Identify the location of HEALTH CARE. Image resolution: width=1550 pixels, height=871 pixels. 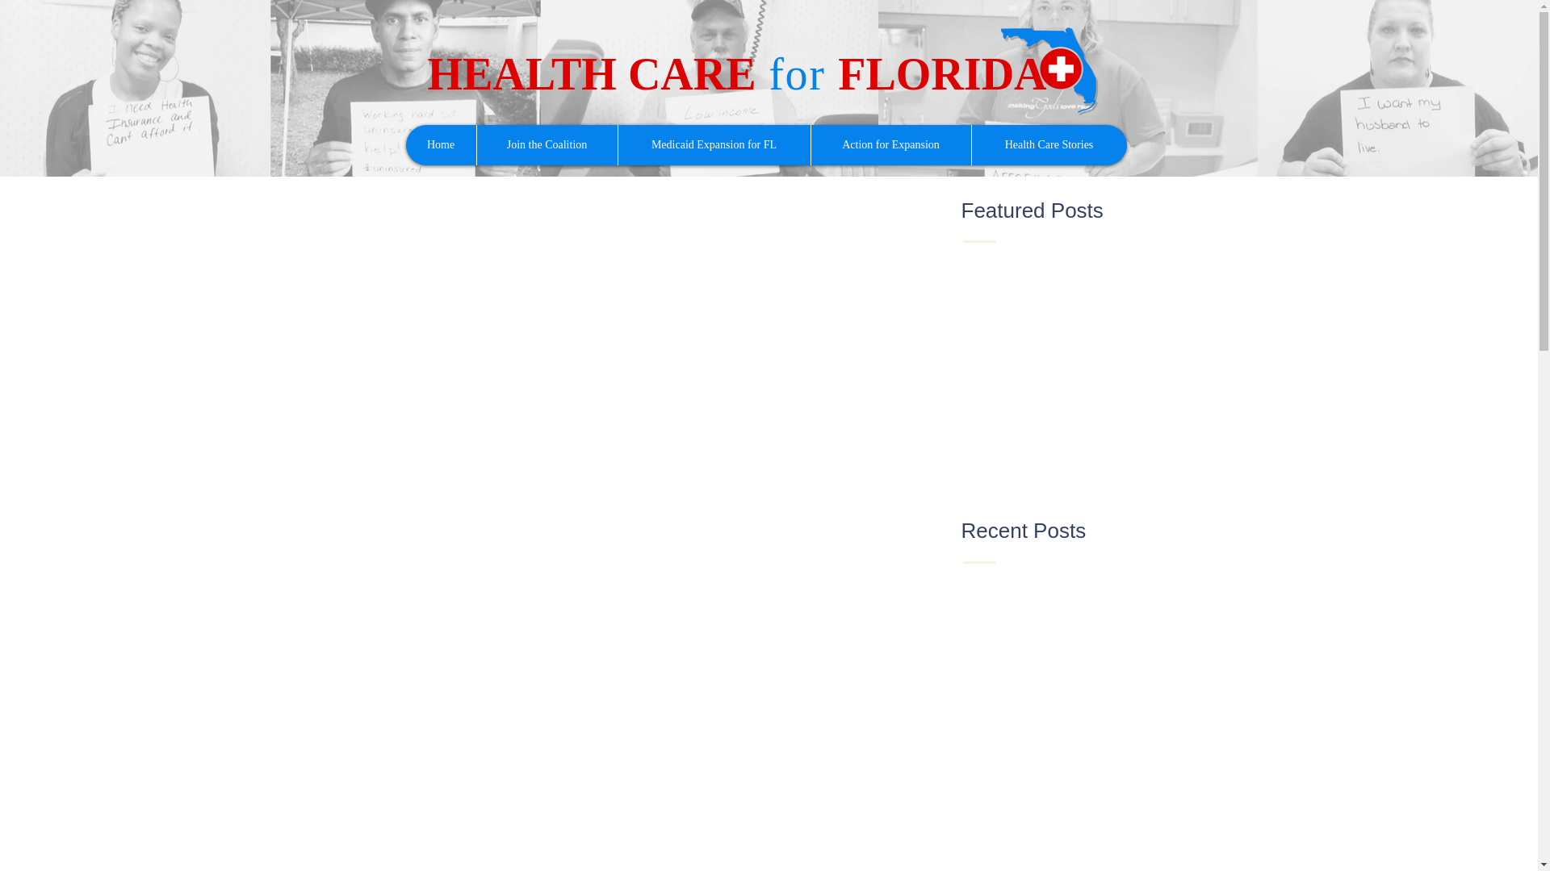
(591, 74).